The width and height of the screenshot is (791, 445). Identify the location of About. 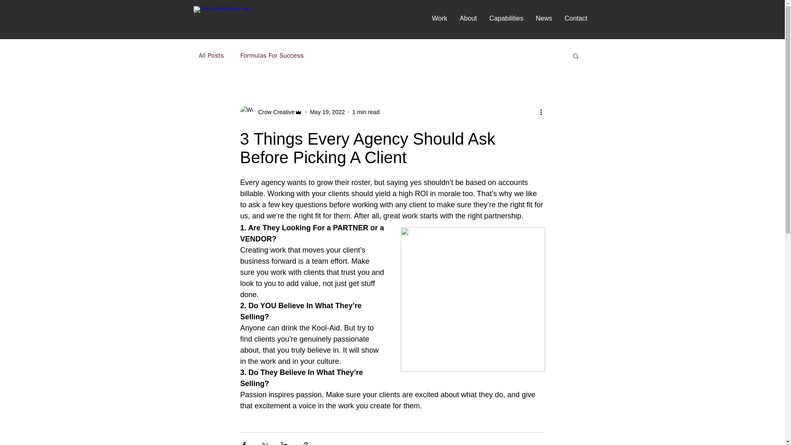
(468, 18).